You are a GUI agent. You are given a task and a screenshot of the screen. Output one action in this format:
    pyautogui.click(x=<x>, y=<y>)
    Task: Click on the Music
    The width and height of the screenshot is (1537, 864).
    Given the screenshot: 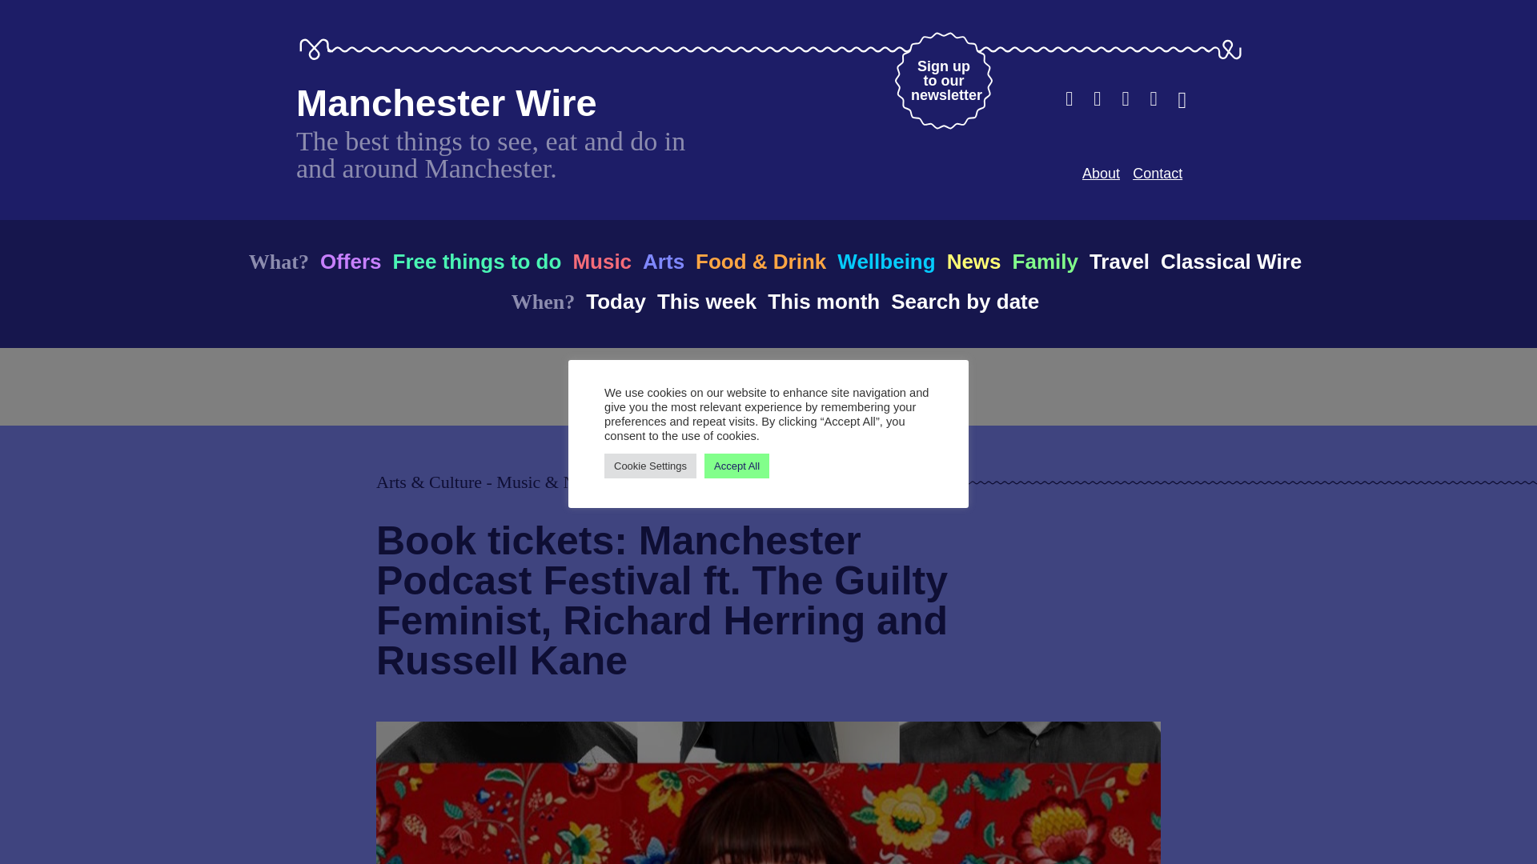 What is the action you would take?
    pyautogui.click(x=602, y=261)
    